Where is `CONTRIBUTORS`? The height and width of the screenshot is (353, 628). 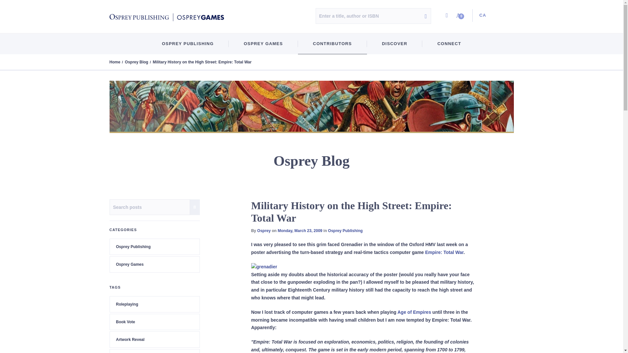
CONTRIBUTORS is located at coordinates (332, 44).